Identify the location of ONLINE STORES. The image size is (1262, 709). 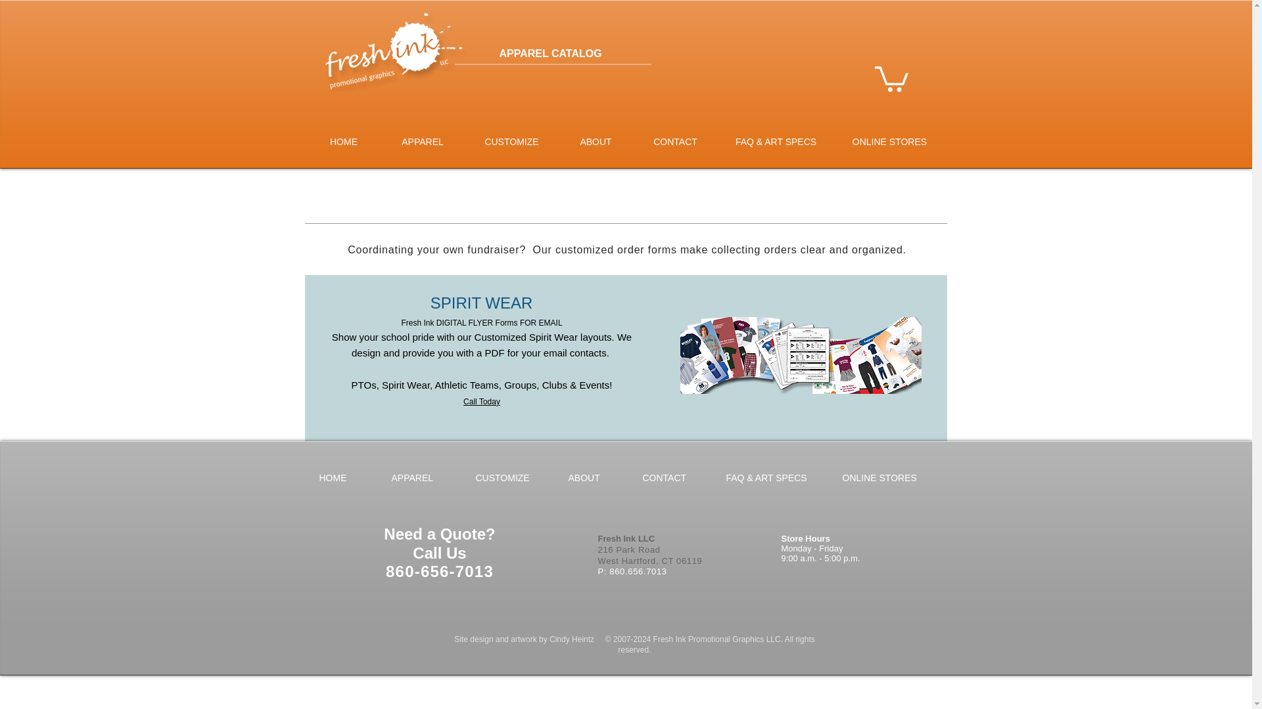
(886, 478).